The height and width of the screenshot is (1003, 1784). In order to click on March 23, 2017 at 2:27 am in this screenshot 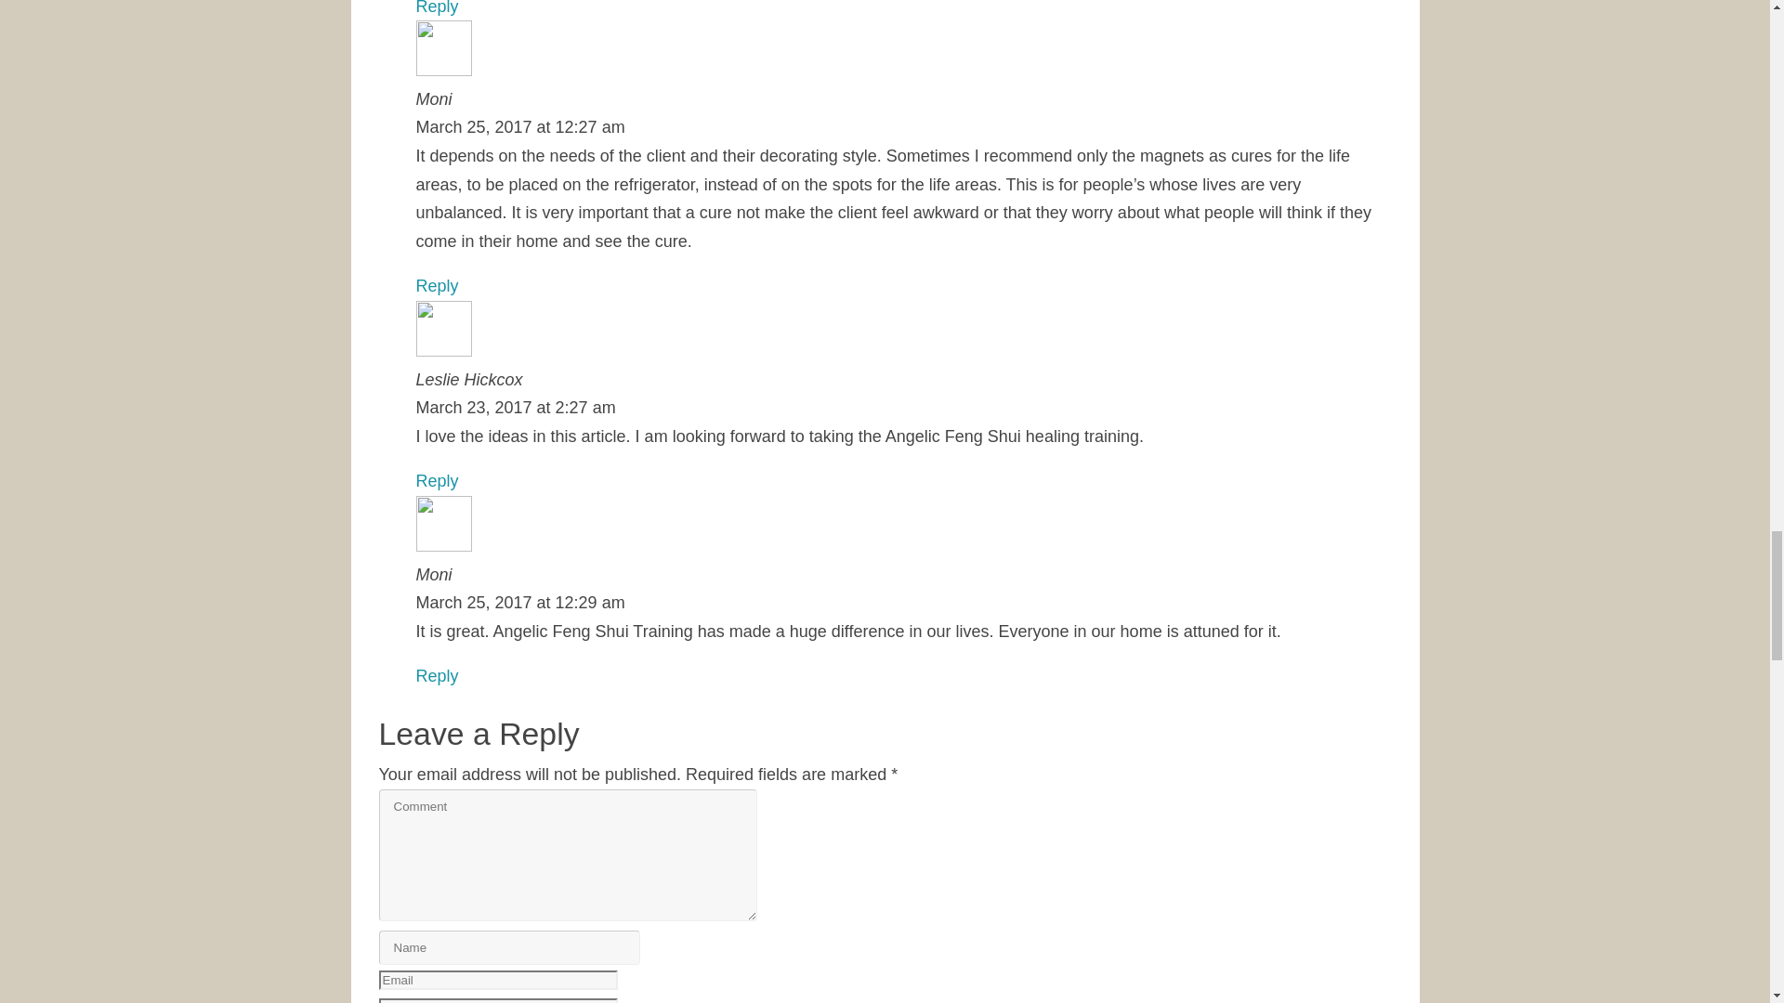, I will do `click(515, 407)`.